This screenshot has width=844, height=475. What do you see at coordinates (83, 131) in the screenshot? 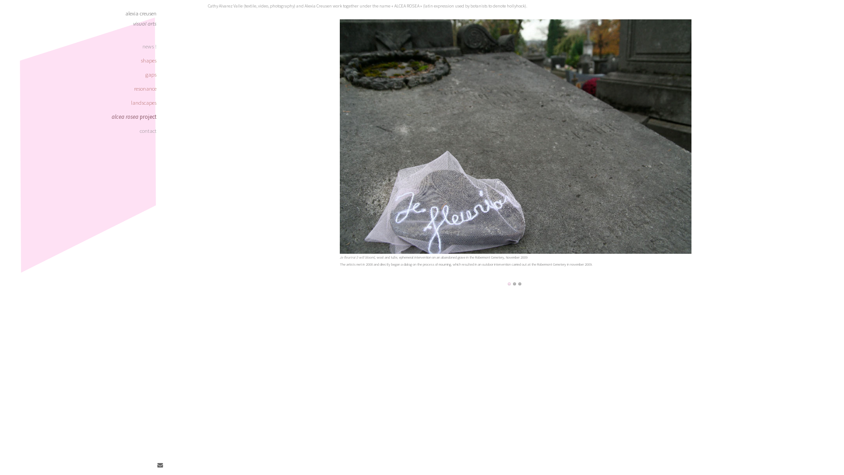
I see `contact` at bounding box center [83, 131].